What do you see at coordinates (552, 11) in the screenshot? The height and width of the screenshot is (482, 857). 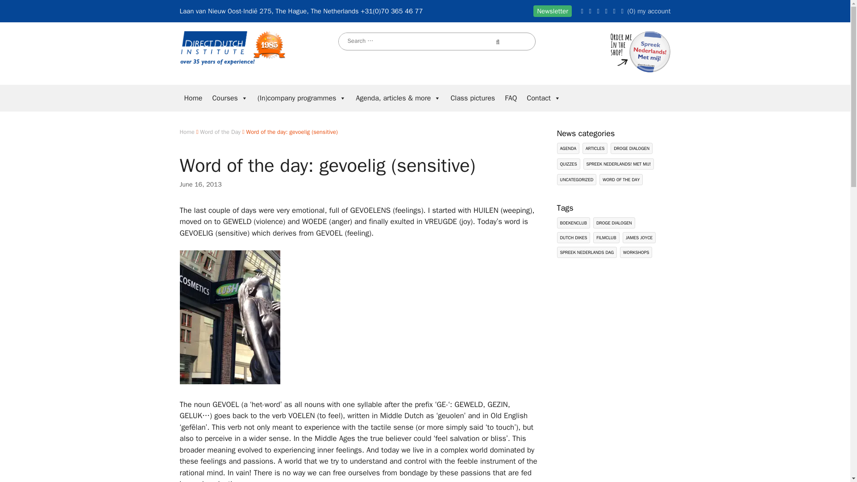 I see `Newsletter` at bounding box center [552, 11].